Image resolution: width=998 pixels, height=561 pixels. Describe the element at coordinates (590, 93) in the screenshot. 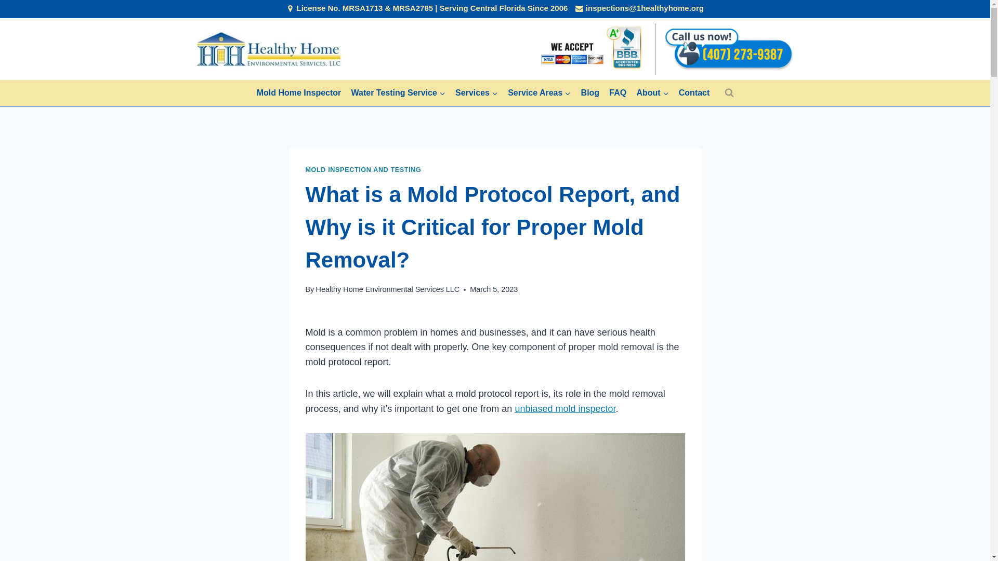

I see `Blog` at that location.